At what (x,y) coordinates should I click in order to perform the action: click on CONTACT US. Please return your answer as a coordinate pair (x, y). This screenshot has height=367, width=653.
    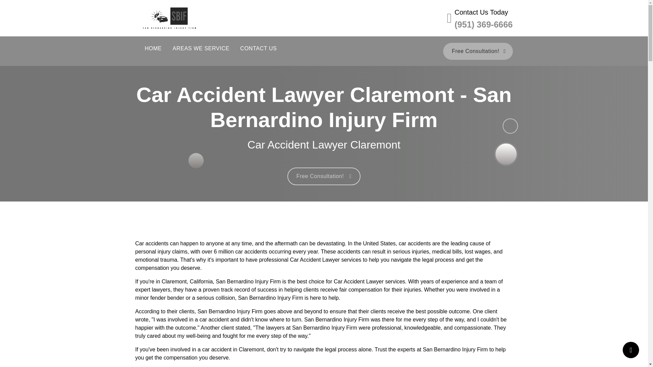
    Looking at the image, I should click on (258, 49).